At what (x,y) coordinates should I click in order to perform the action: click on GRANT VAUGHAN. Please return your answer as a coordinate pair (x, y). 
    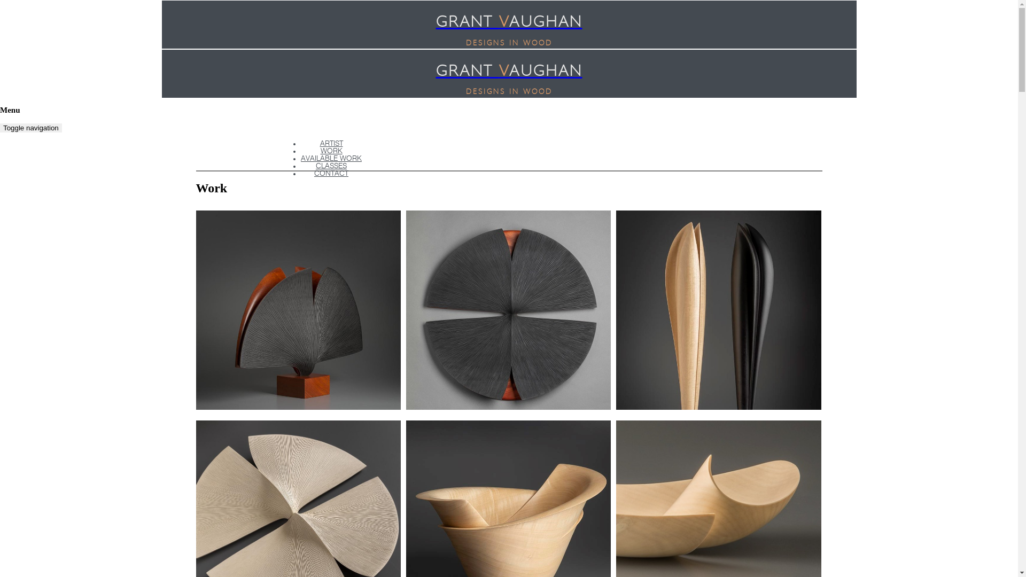
    Looking at the image, I should click on (509, 21).